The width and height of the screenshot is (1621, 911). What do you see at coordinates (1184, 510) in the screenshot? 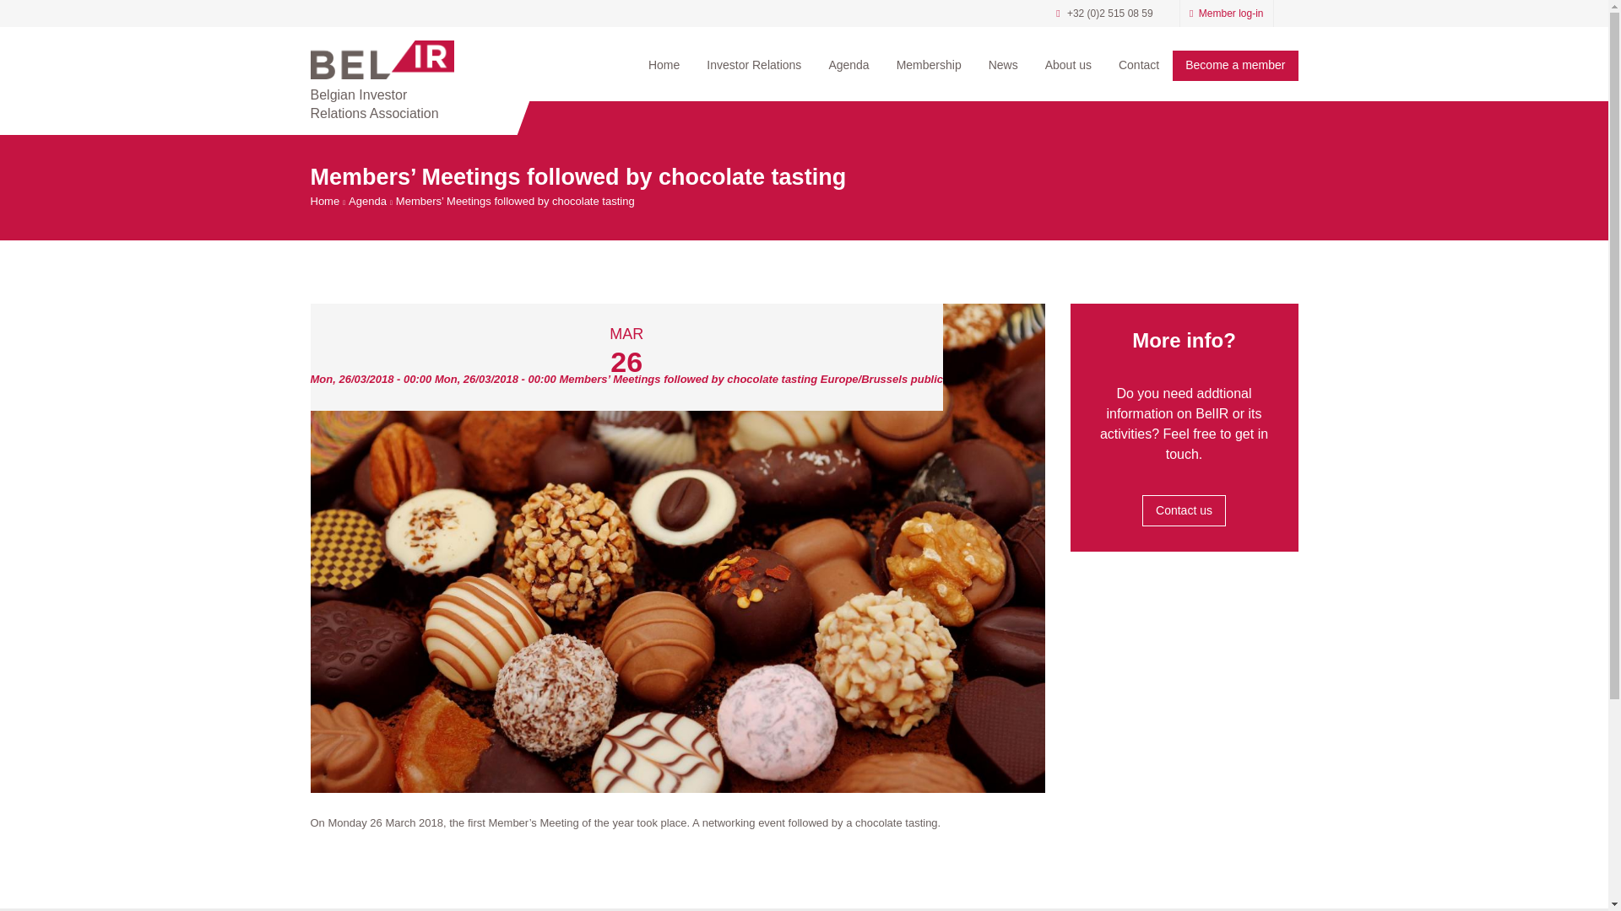
I see `Contact us` at bounding box center [1184, 510].